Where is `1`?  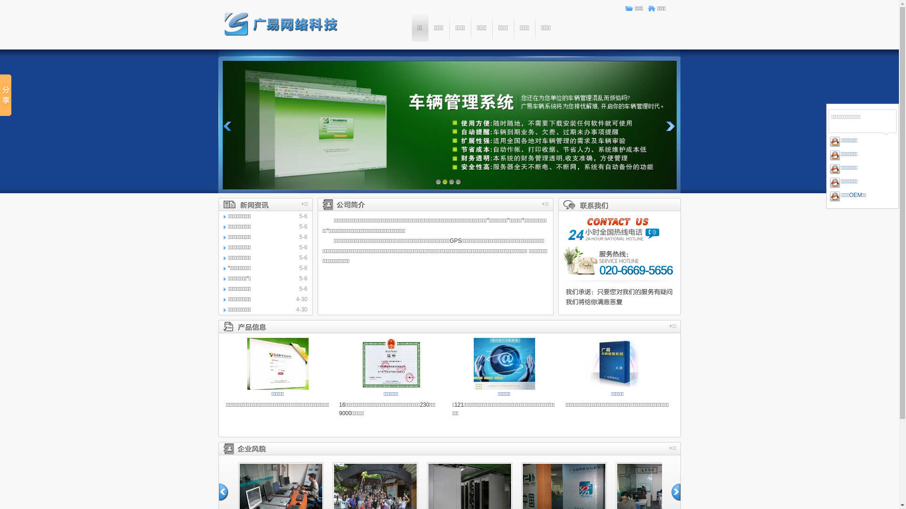 1 is located at coordinates (438, 181).